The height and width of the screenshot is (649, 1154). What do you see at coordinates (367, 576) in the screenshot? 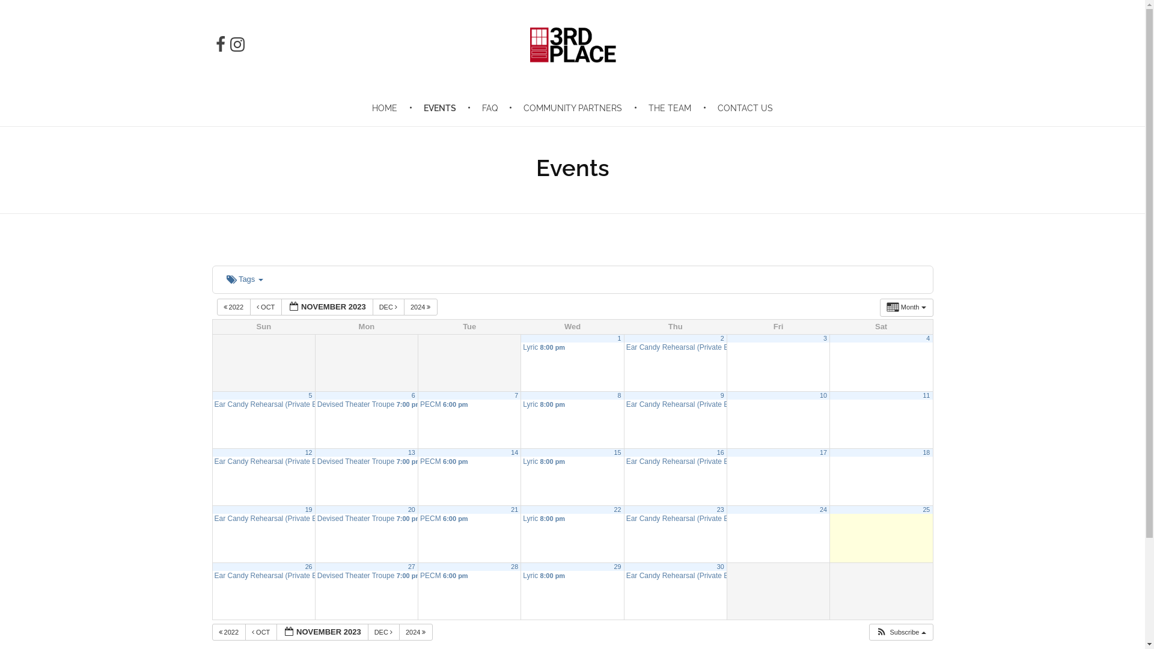
I see `Devised Theater Troupe 7:00 pm` at bounding box center [367, 576].